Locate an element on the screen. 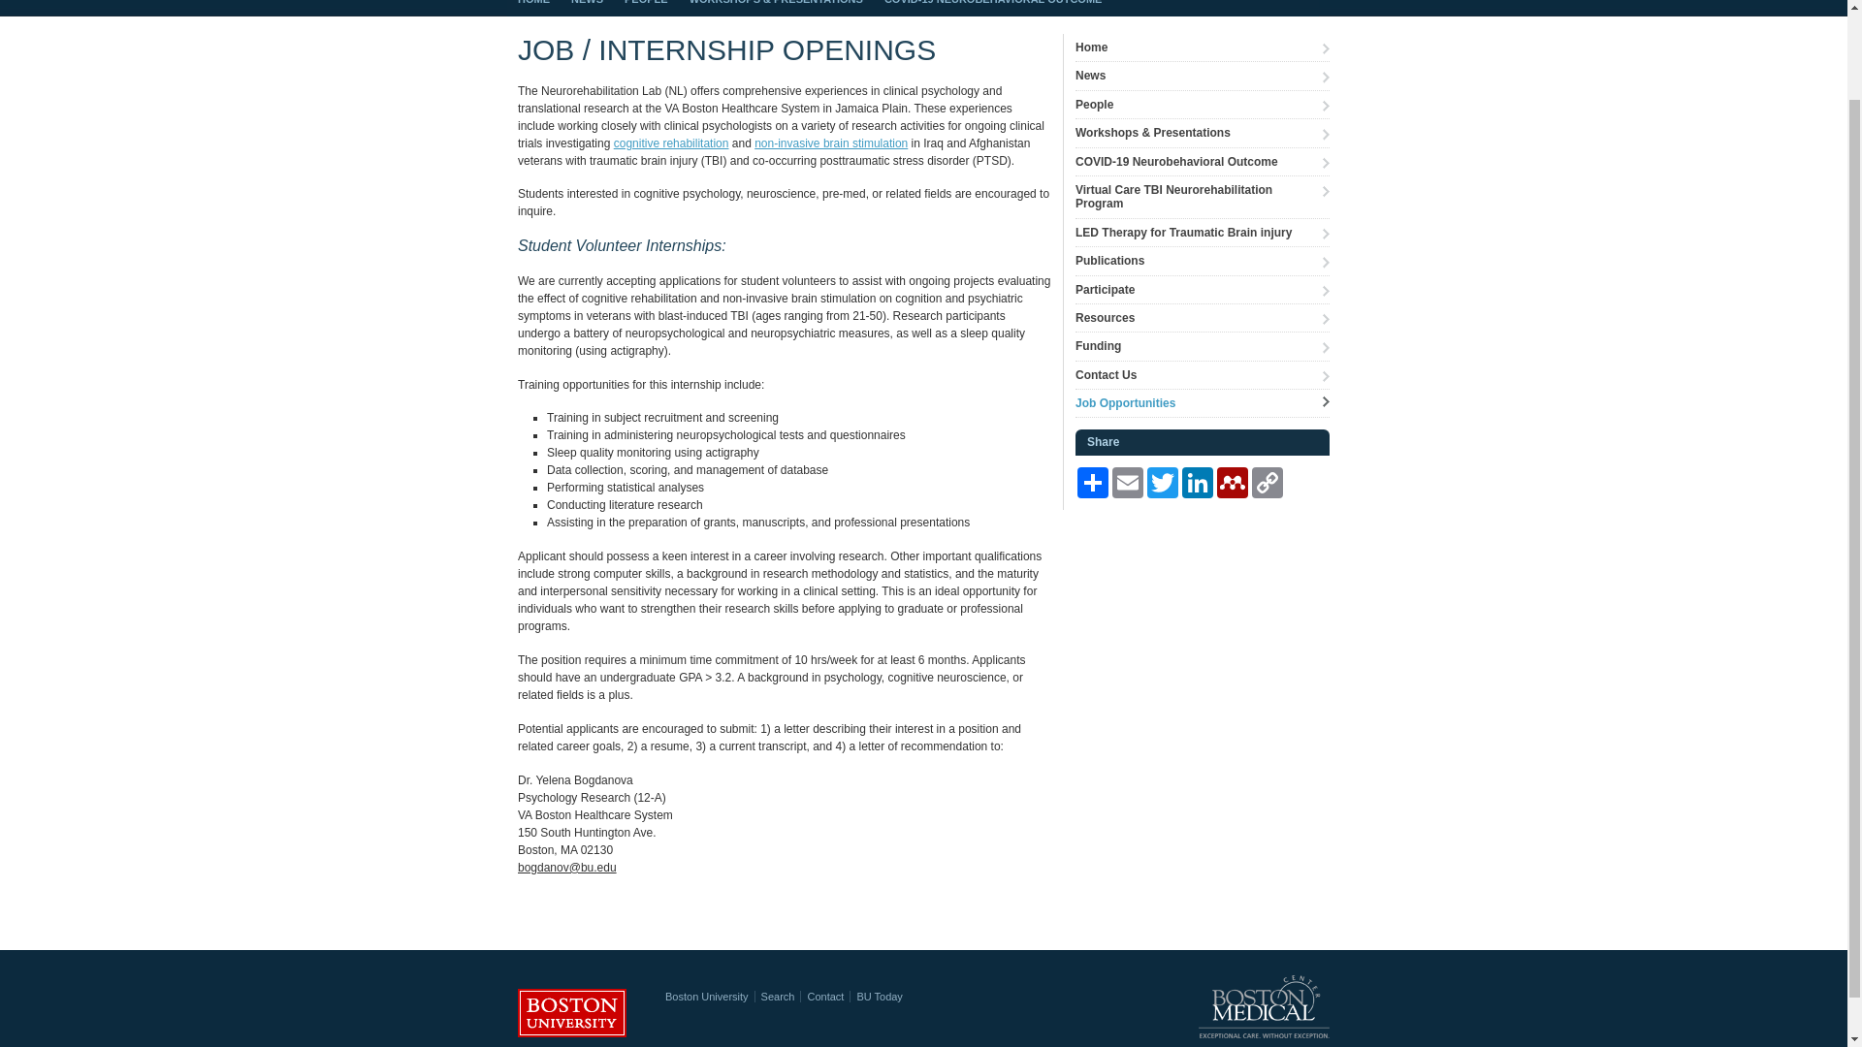 This screenshot has width=1862, height=1047. Search is located at coordinates (778, 996).